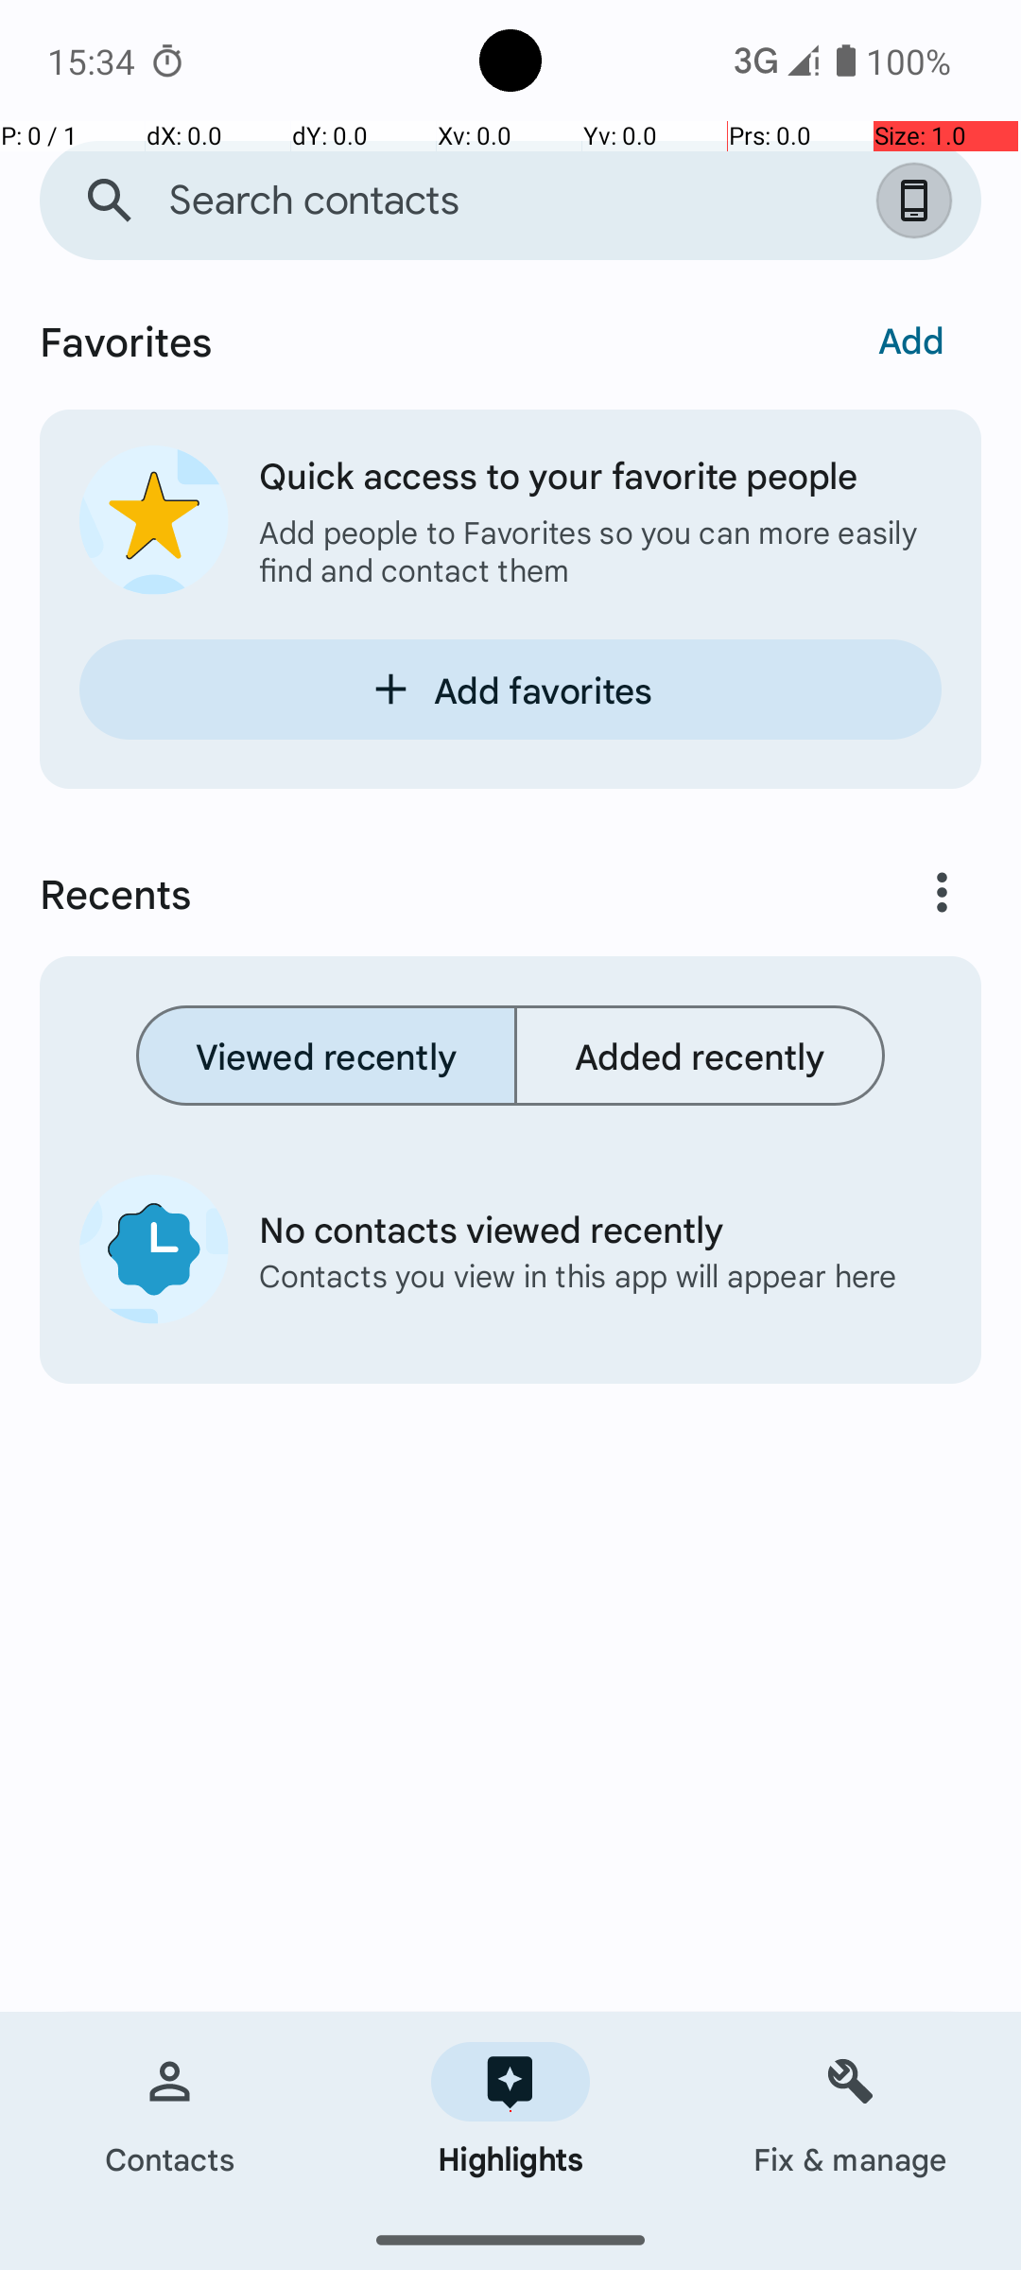 Image resolution: width=1021 pixels, height=2270 pixels. I want to click on Add favorites, so click(510, 690).